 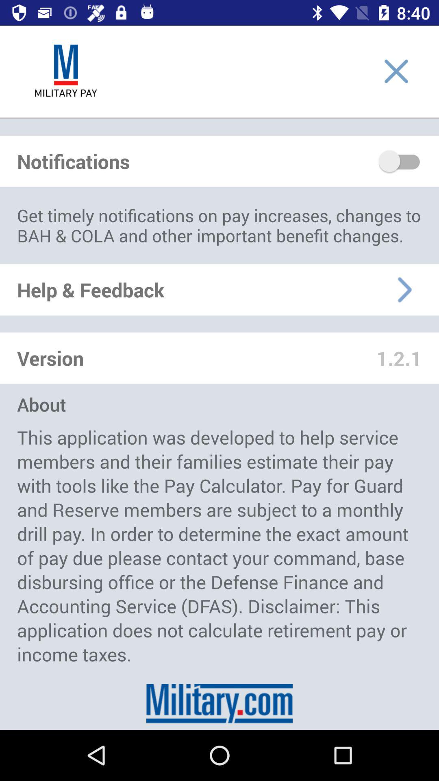 What do you see at coordinates (396, 71) in the screenshot?
I see `close` at bounding box center [396, 71].